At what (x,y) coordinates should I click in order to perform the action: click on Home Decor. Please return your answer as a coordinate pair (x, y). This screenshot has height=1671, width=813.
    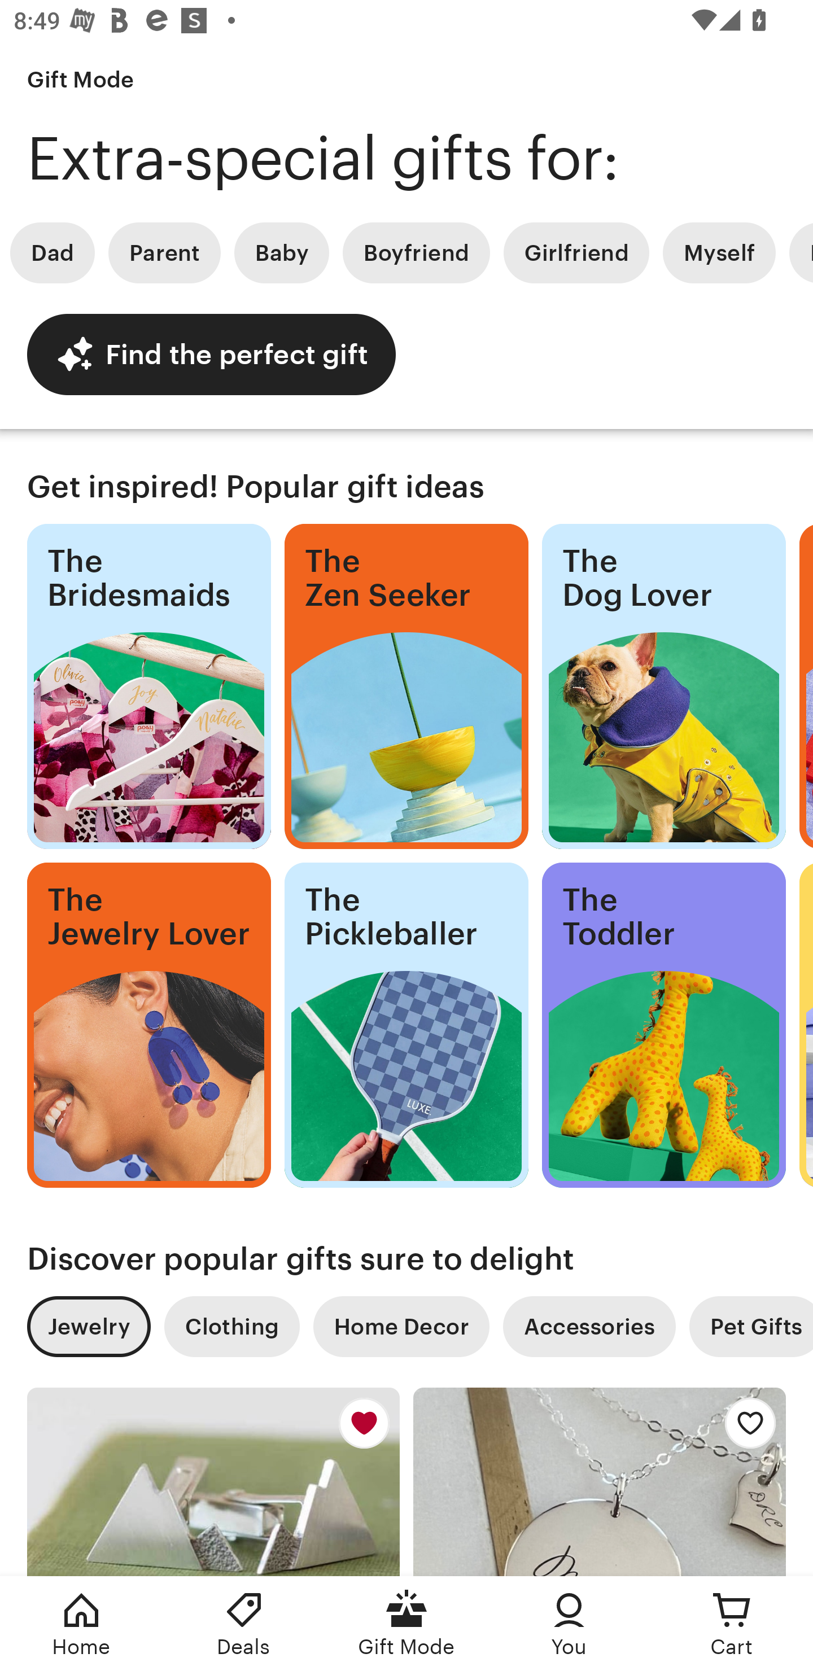
    Looking at the image, I should click on (401, 1327).